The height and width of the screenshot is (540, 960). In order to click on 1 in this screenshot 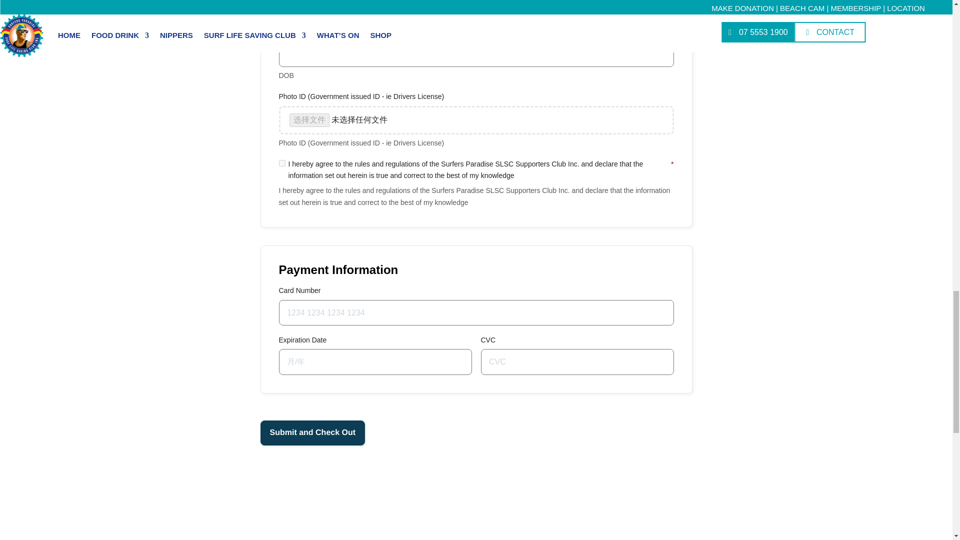, I will do `click(282, 163)`.